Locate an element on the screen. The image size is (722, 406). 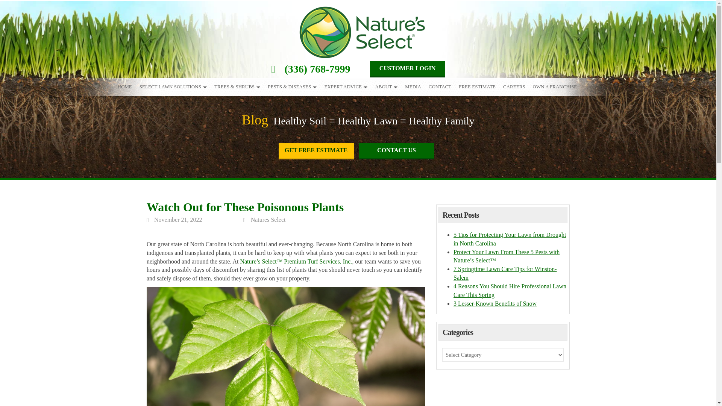
CUSTOMER LOGIN is located at coordinates (408, 69).